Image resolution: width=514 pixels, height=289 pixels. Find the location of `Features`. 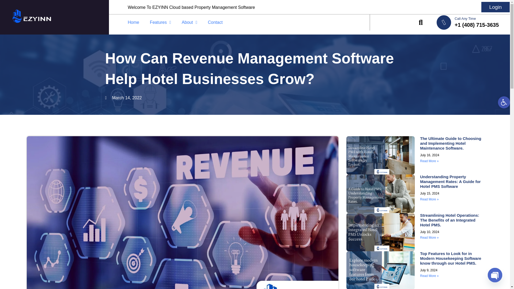

Features is located at coordinates (160, 22).